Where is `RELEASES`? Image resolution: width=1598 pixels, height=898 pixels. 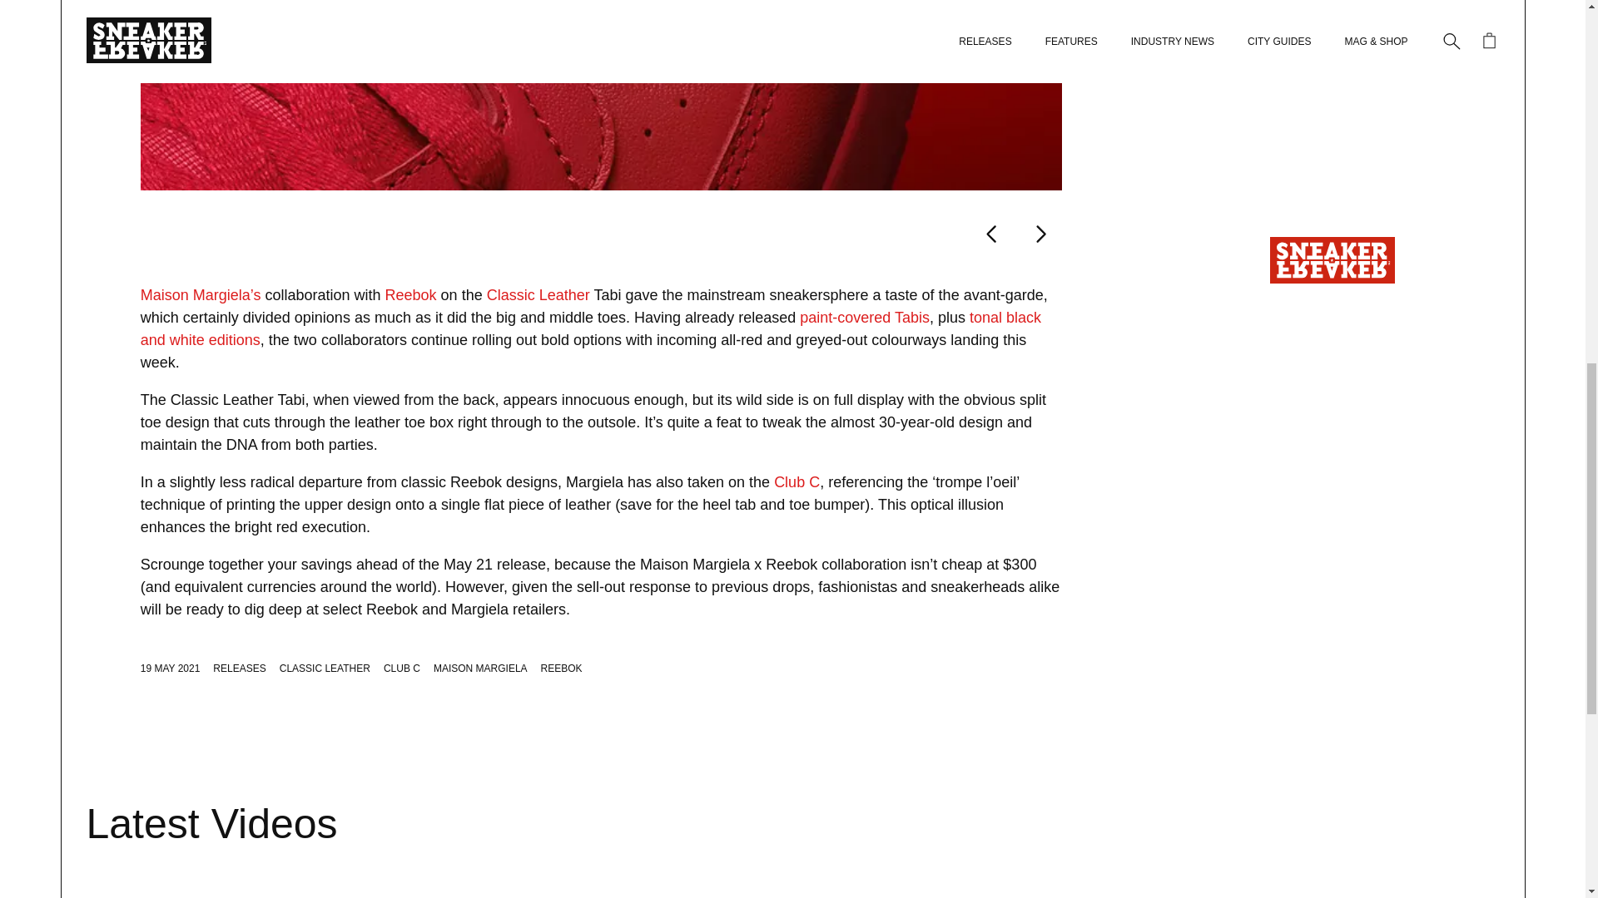 RELEASES is located at coordinates (238, 669).